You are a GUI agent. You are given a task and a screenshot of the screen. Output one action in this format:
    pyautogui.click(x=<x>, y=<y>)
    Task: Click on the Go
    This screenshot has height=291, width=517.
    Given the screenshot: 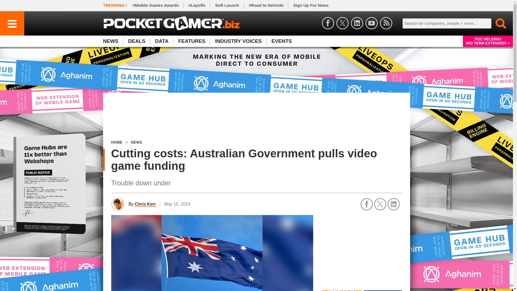 What is the action you would take?
    pyautogui.click(x=498, y=23)
    